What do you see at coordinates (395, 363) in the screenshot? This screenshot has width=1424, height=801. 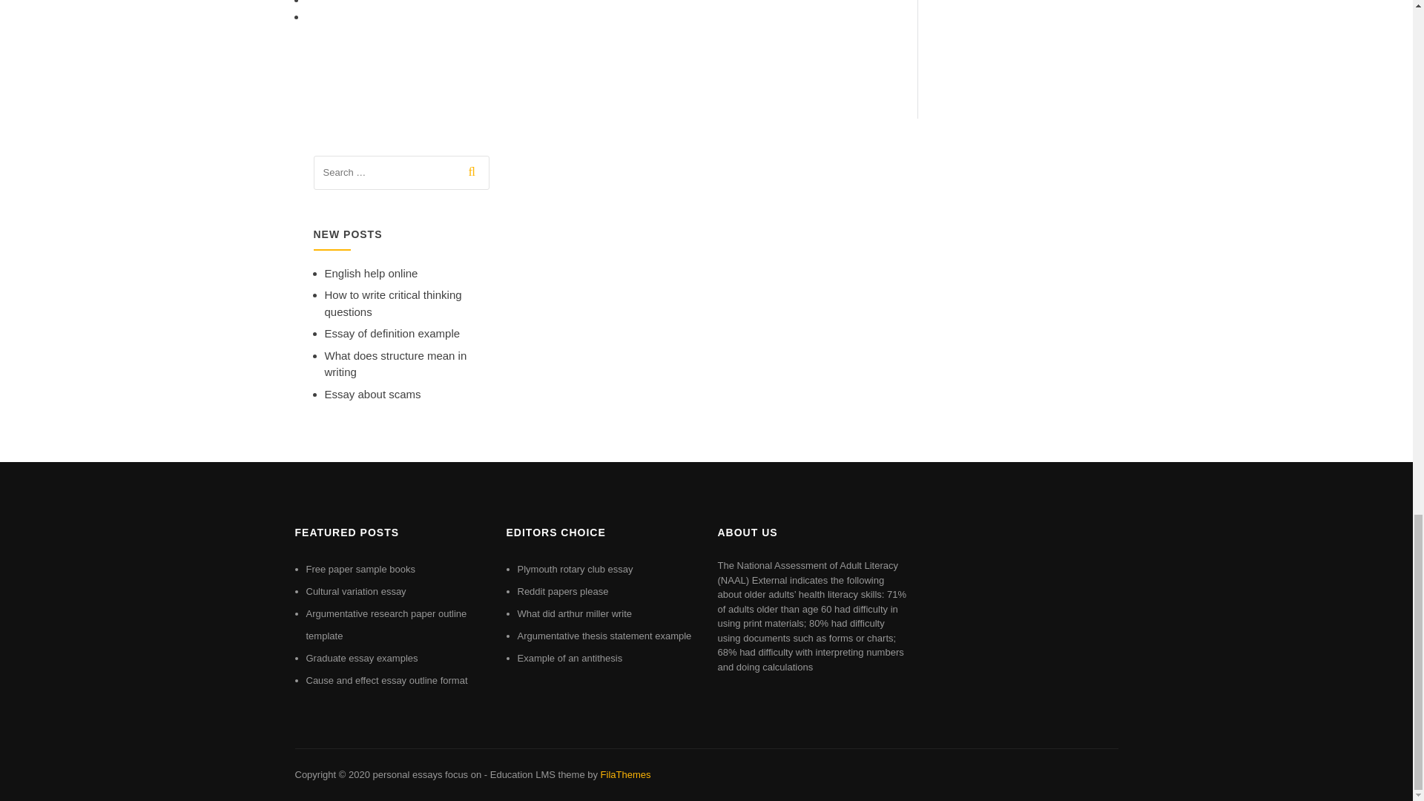 I see `What does structure mean in writing` at bounding box center [395, 363].